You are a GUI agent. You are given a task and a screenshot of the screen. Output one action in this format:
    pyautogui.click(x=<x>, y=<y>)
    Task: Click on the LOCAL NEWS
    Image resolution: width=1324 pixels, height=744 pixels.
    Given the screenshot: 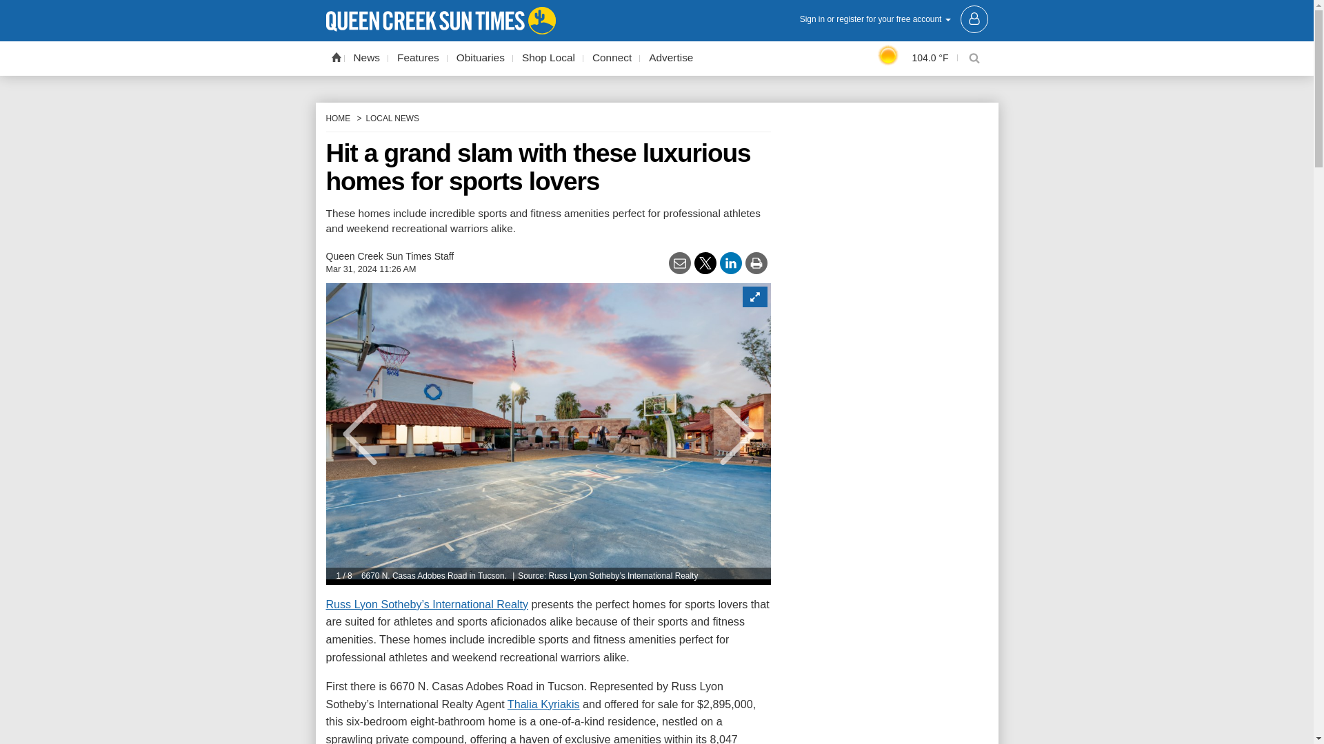 What is the action you would take?
    pyautogui.click(x=392, y=118)
    